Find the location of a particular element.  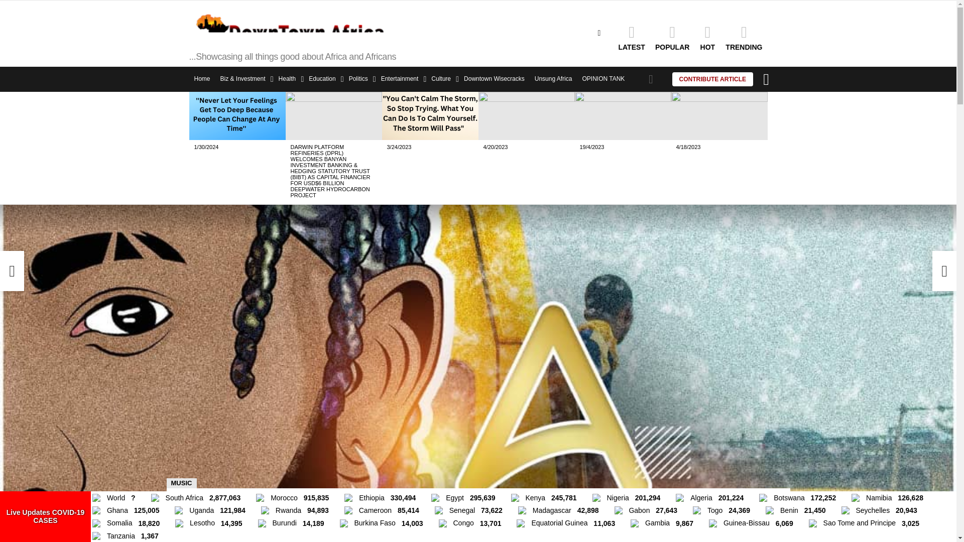

Home is located at coordinates (202, 79).